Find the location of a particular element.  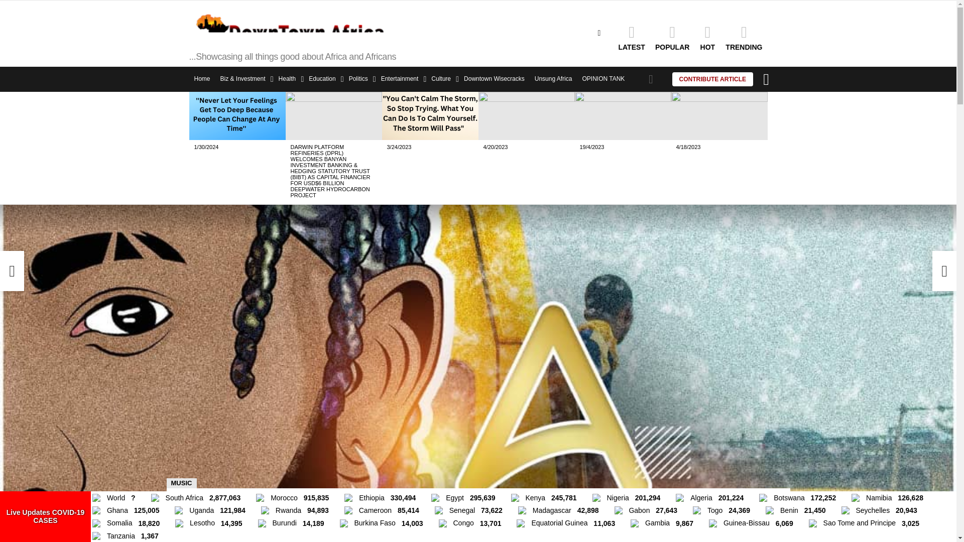

Home is located at coordinates (202, 79).